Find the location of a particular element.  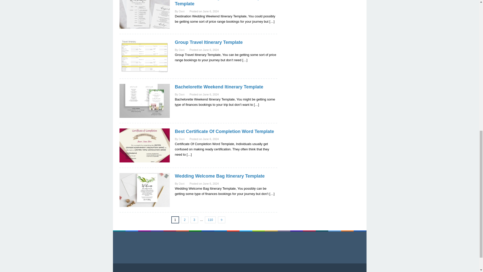

Dani is located at coordinates (182, 50).